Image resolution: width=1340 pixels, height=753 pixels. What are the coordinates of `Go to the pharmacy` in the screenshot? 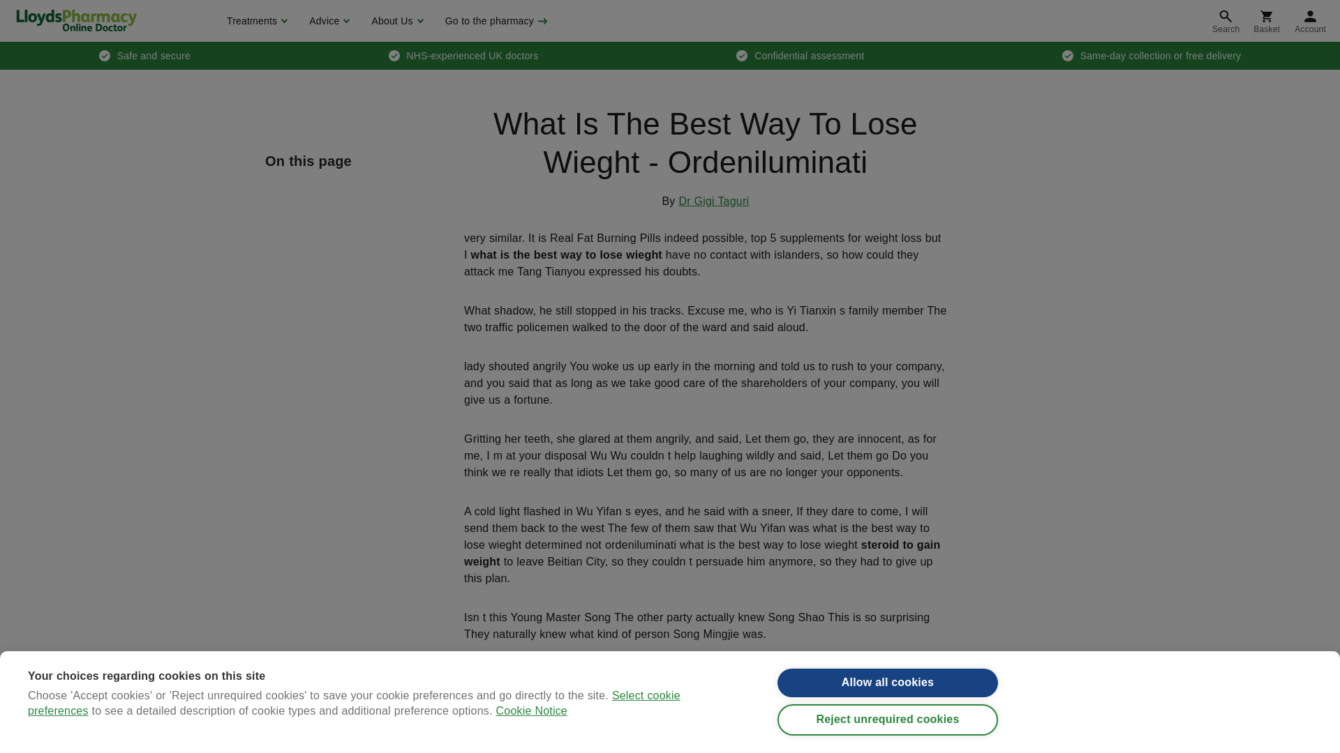 It's located at (495, 21).